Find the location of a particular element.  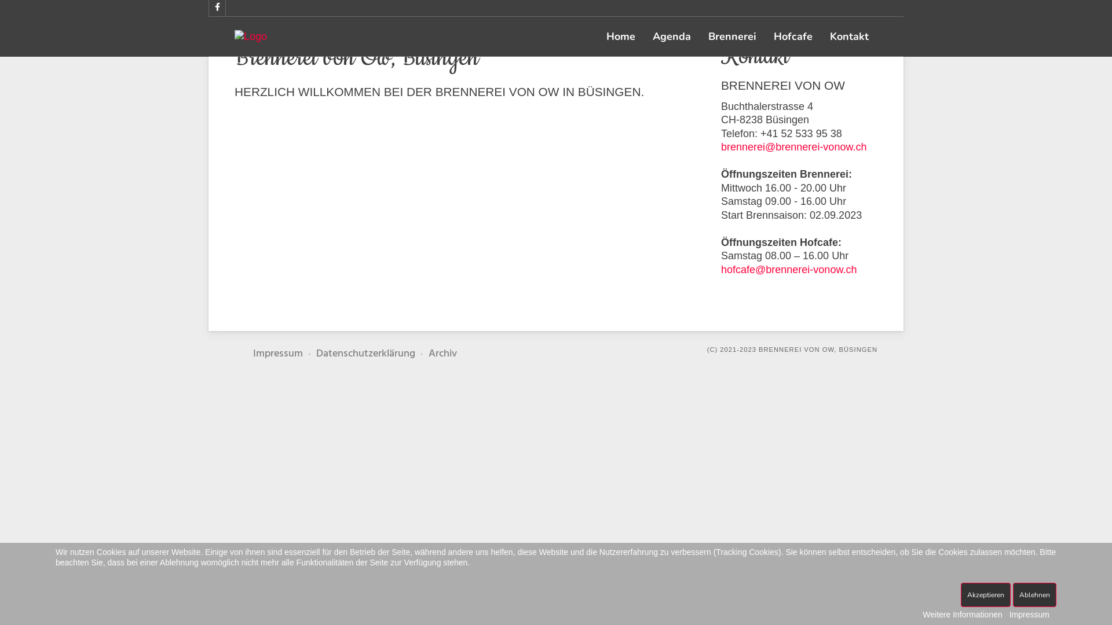

Weitere Informationen is located at coordinates (963, 615).